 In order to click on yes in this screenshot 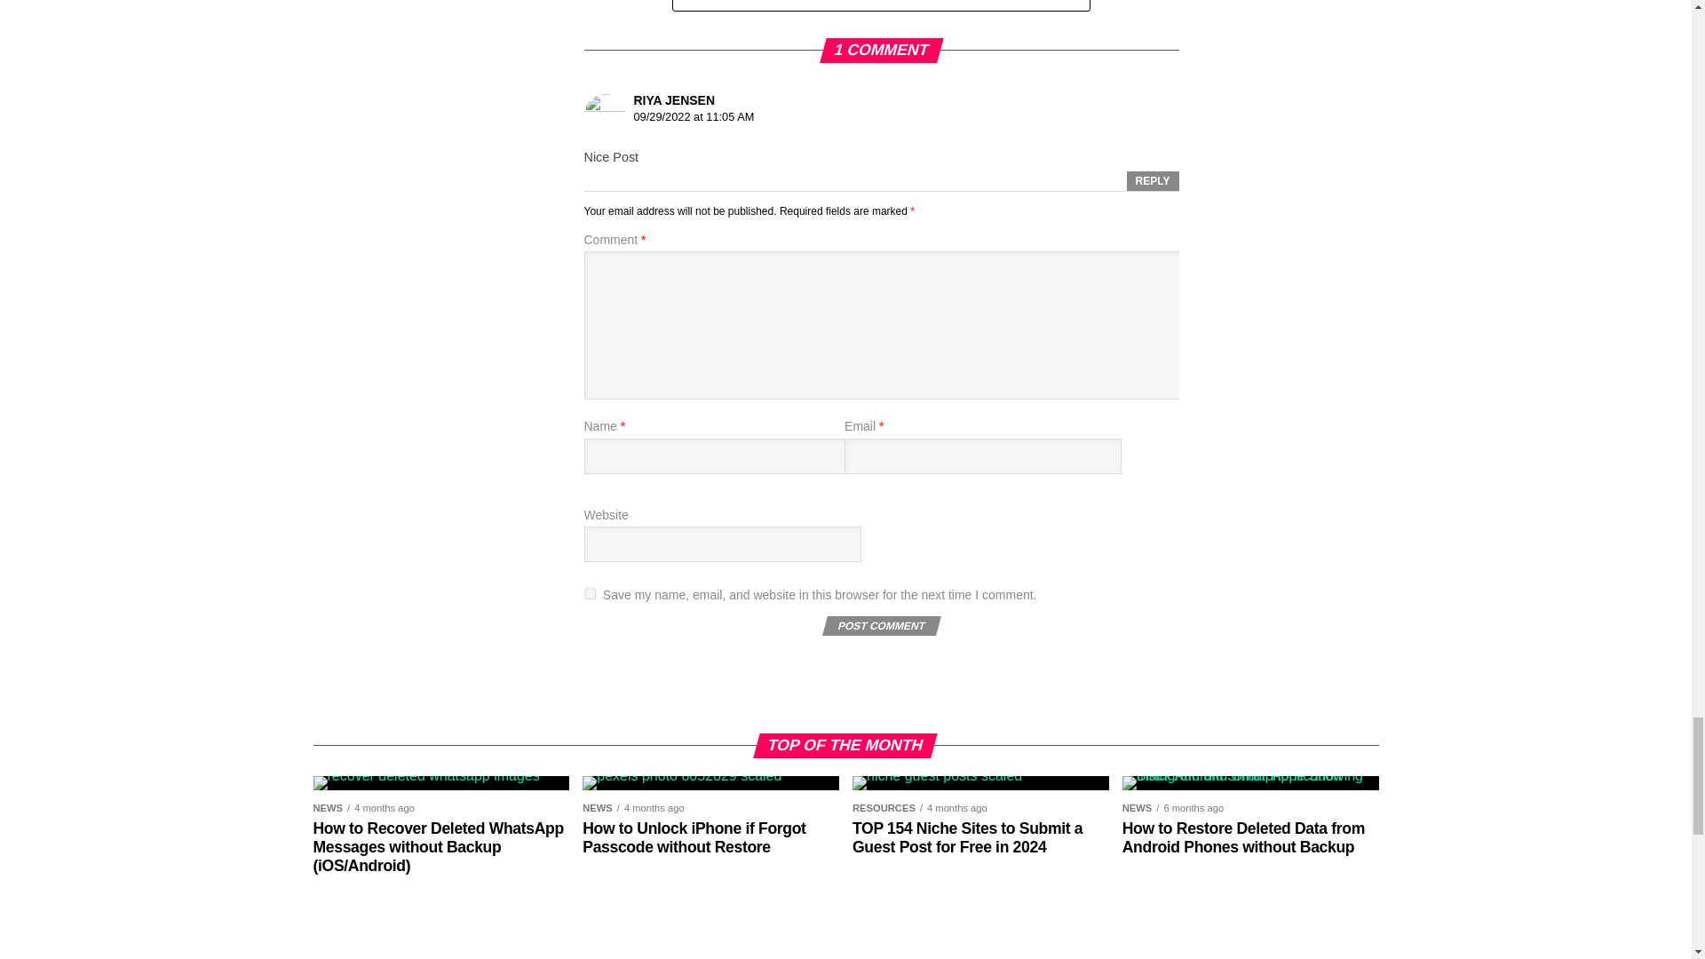, I will do `click(590, 593)`.